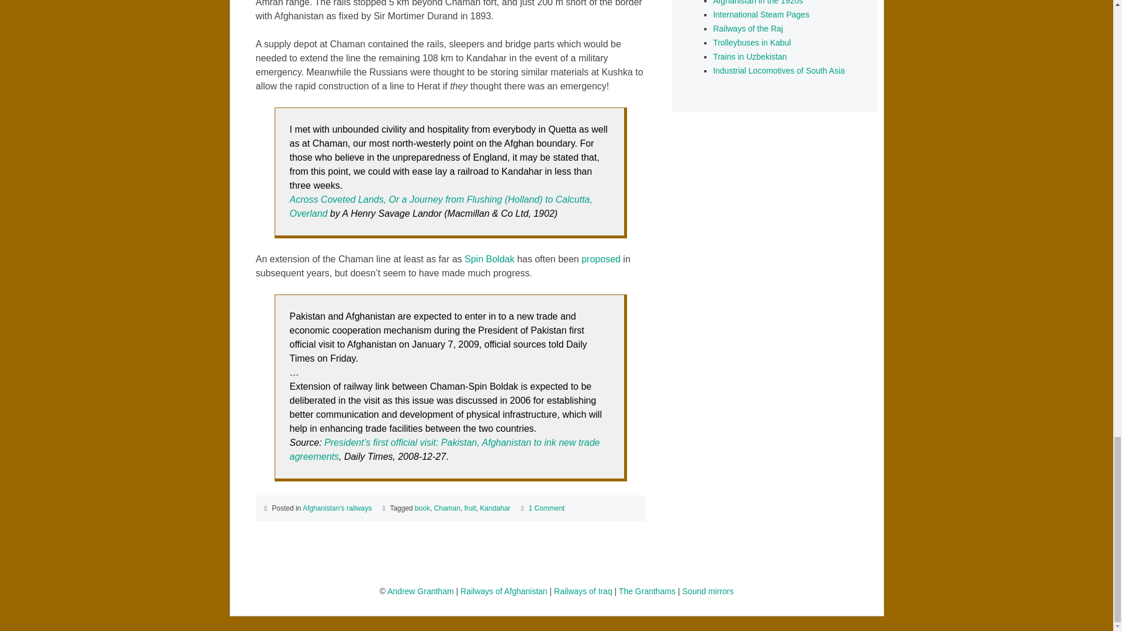 Image resolution: width=1122 pixels, height=631 pixels. What do you see at coordinates (489, 259) in the screenshot?
I see `Posts about Spin Boldak` at bounding box center [489, 259].